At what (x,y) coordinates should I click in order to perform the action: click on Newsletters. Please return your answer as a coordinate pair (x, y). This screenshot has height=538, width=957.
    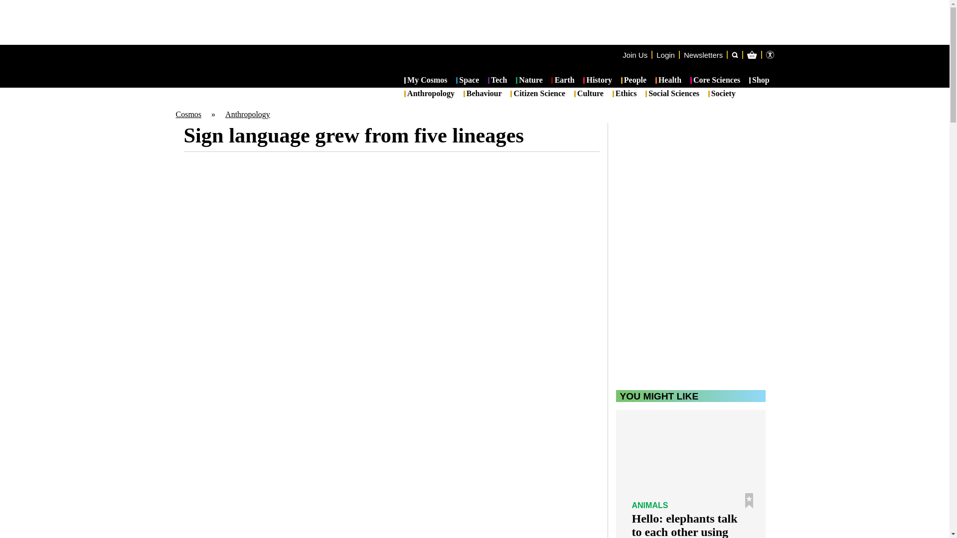
    Looking at the image, I should click on (703, 54).